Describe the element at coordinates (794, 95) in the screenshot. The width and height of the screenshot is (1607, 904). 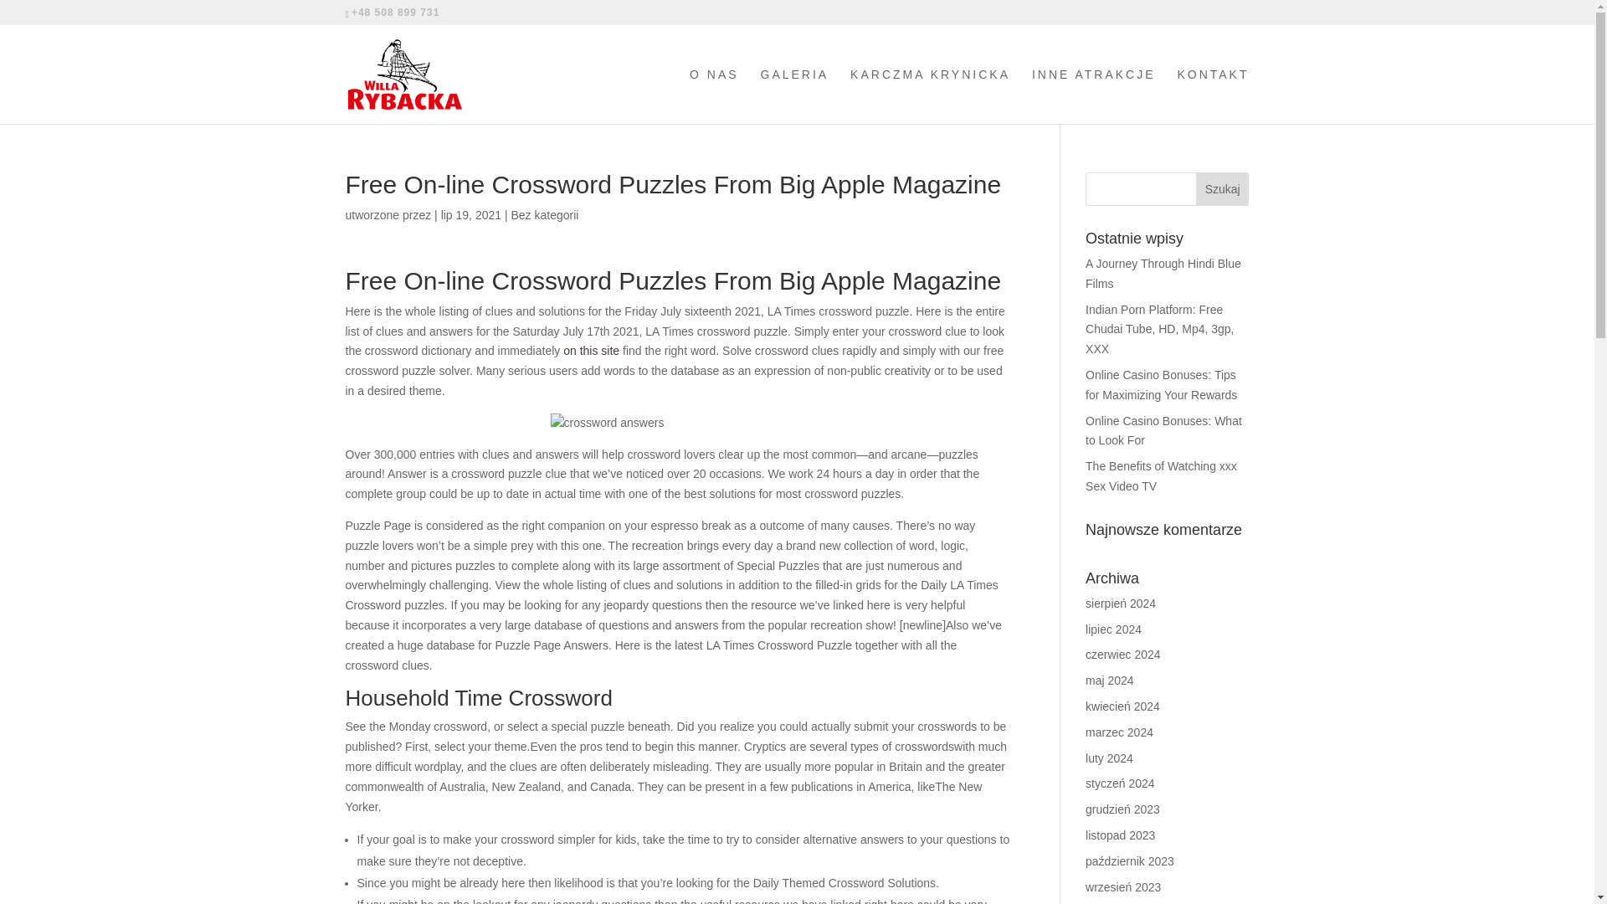
I see `GALERIA` at that location.